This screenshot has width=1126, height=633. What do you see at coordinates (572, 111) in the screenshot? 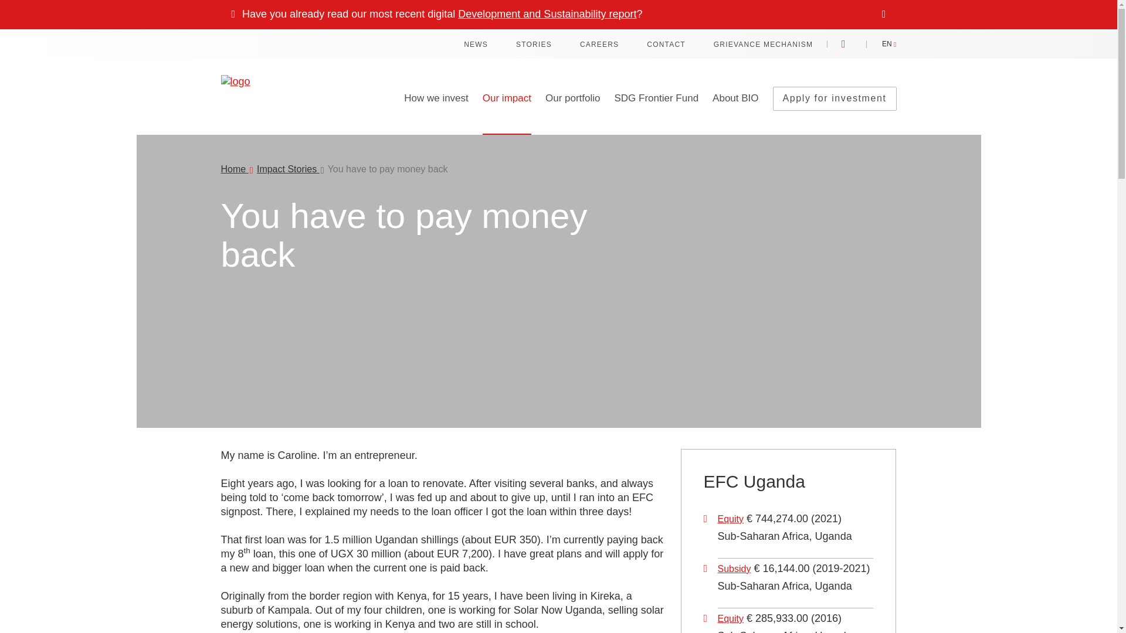
I see `Our portfolio` at bounding box center [572, 111].